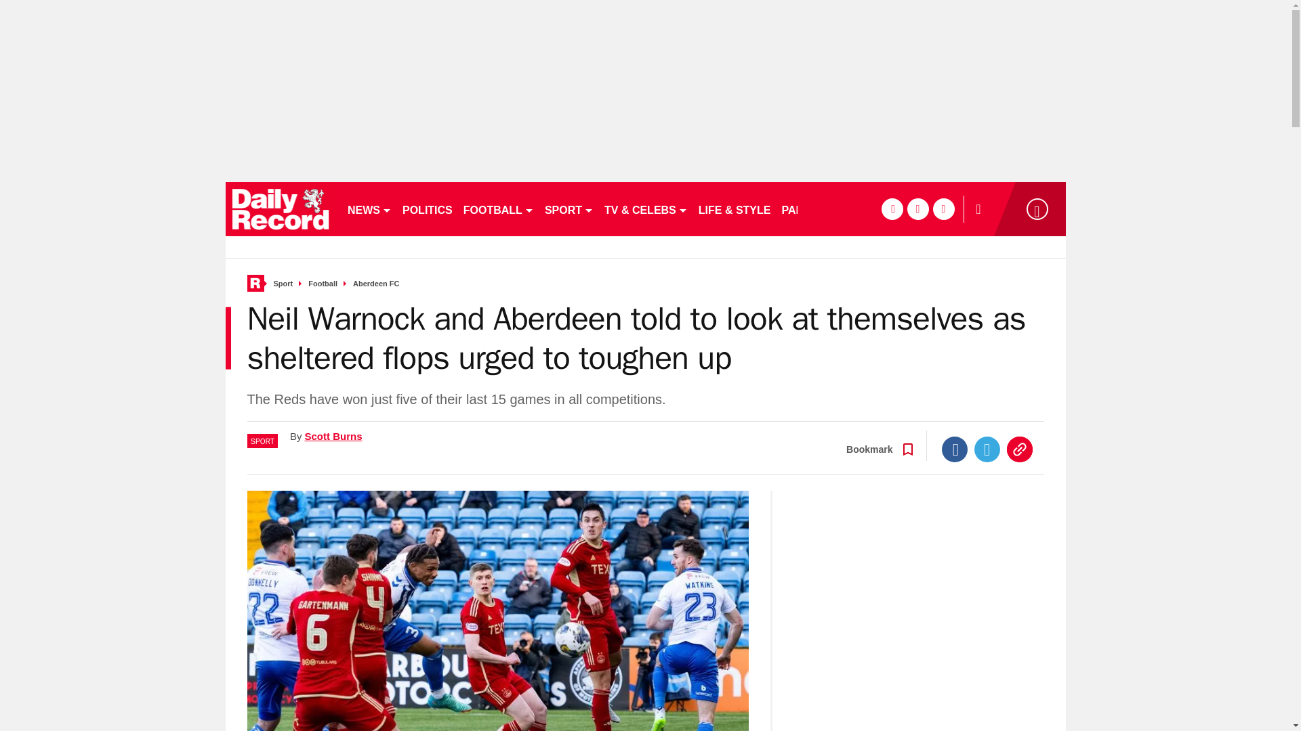  Describe the element at coordinates (369, 208) in the screenshot. I see `NEWS` at that location.